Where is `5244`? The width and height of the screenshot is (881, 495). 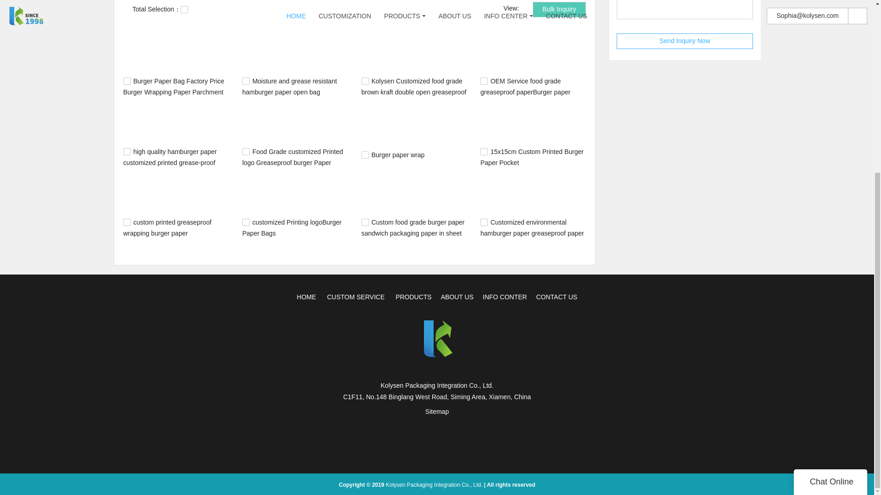 5244 is located at coordinates (246, 81).